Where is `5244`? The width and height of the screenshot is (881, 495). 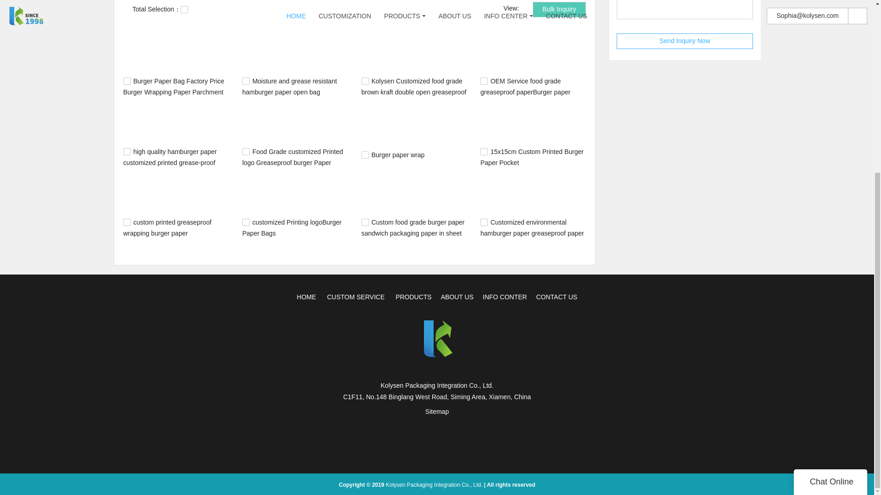 5244 is located at coordinates (246, 81).